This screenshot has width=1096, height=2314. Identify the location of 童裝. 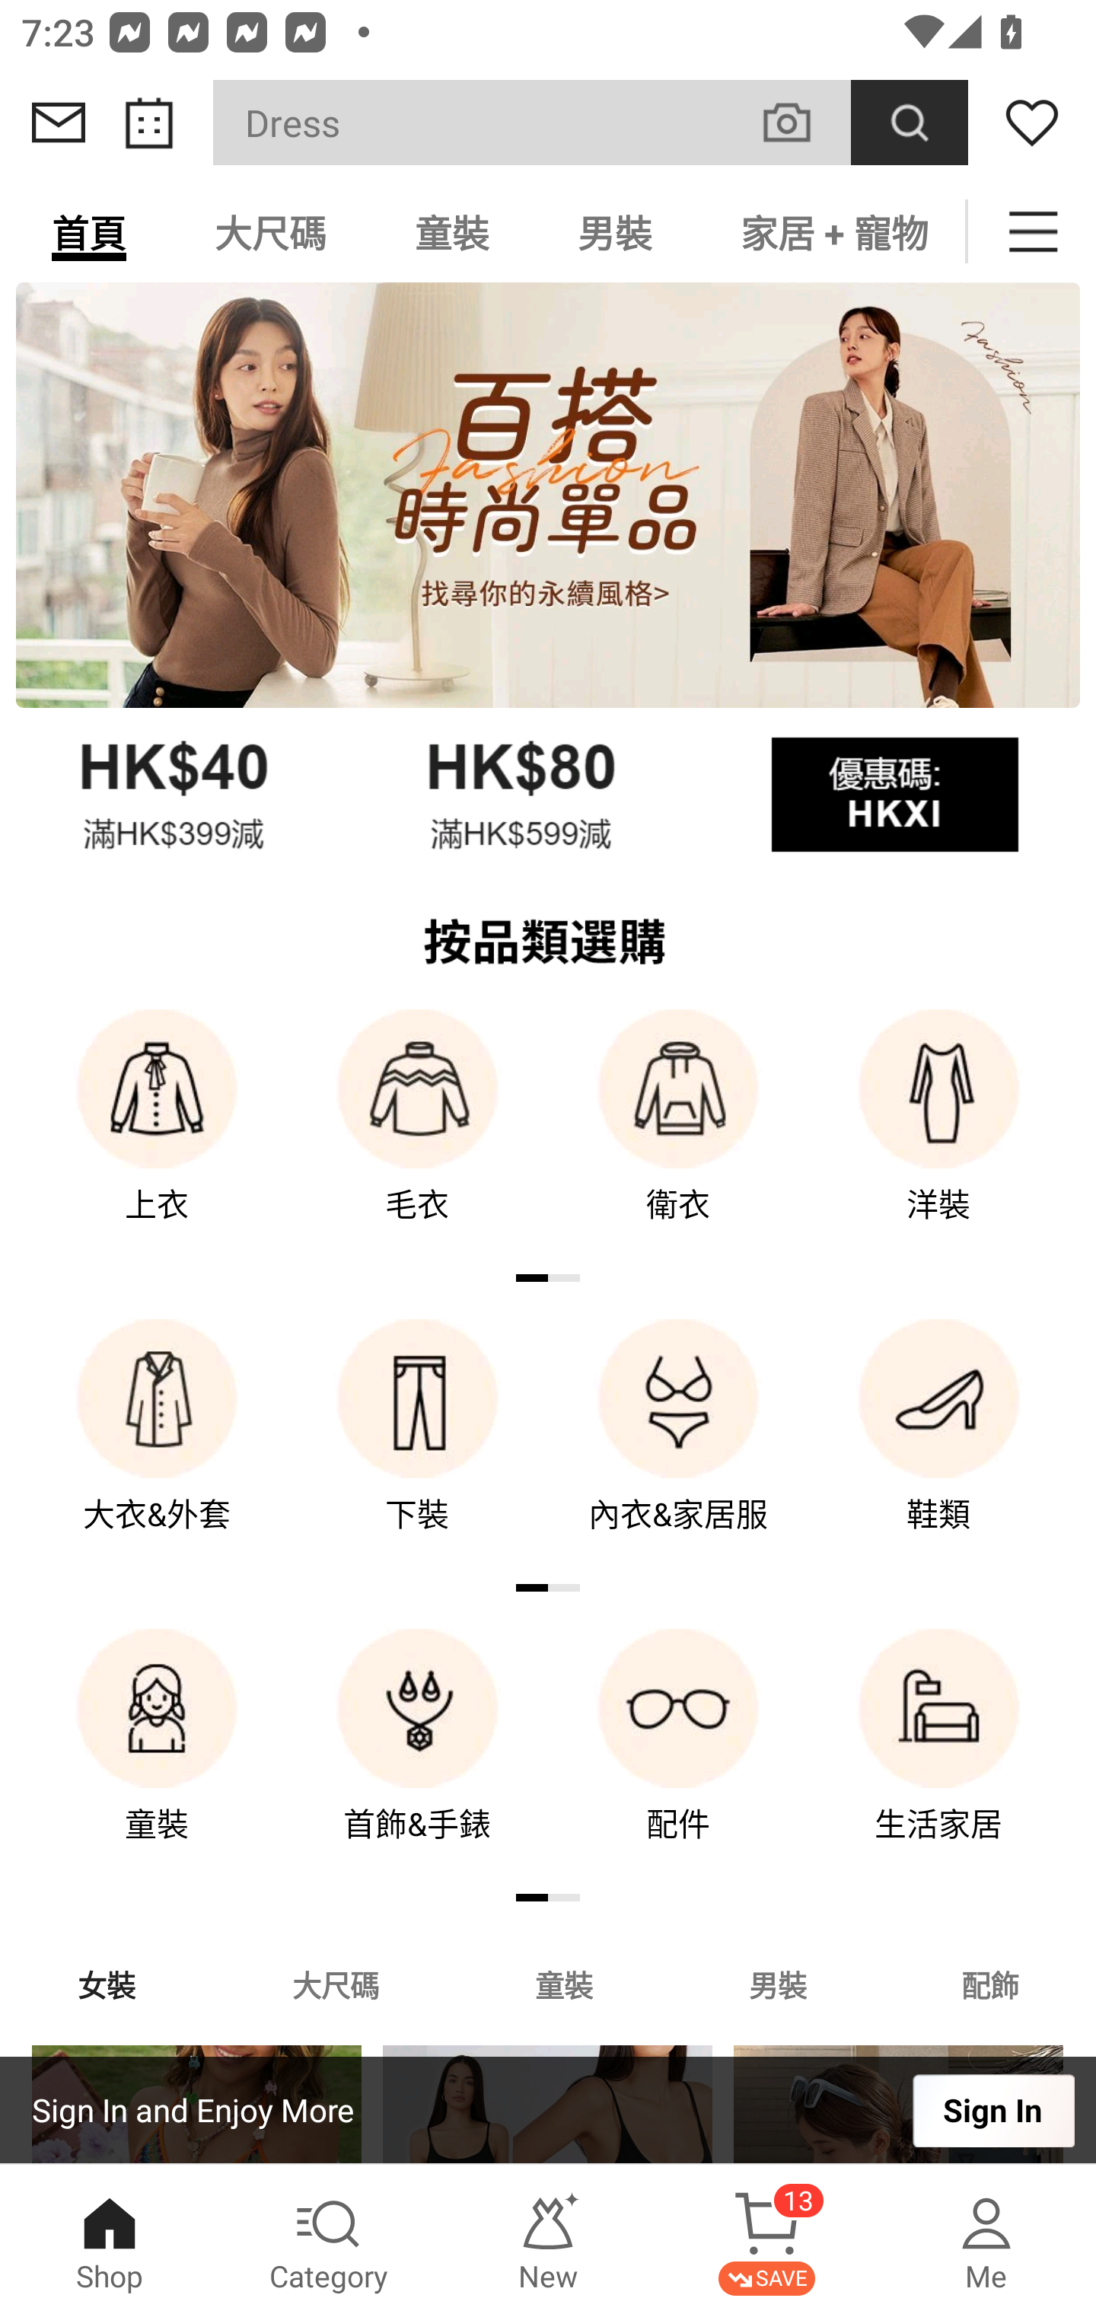
(157, 1756).